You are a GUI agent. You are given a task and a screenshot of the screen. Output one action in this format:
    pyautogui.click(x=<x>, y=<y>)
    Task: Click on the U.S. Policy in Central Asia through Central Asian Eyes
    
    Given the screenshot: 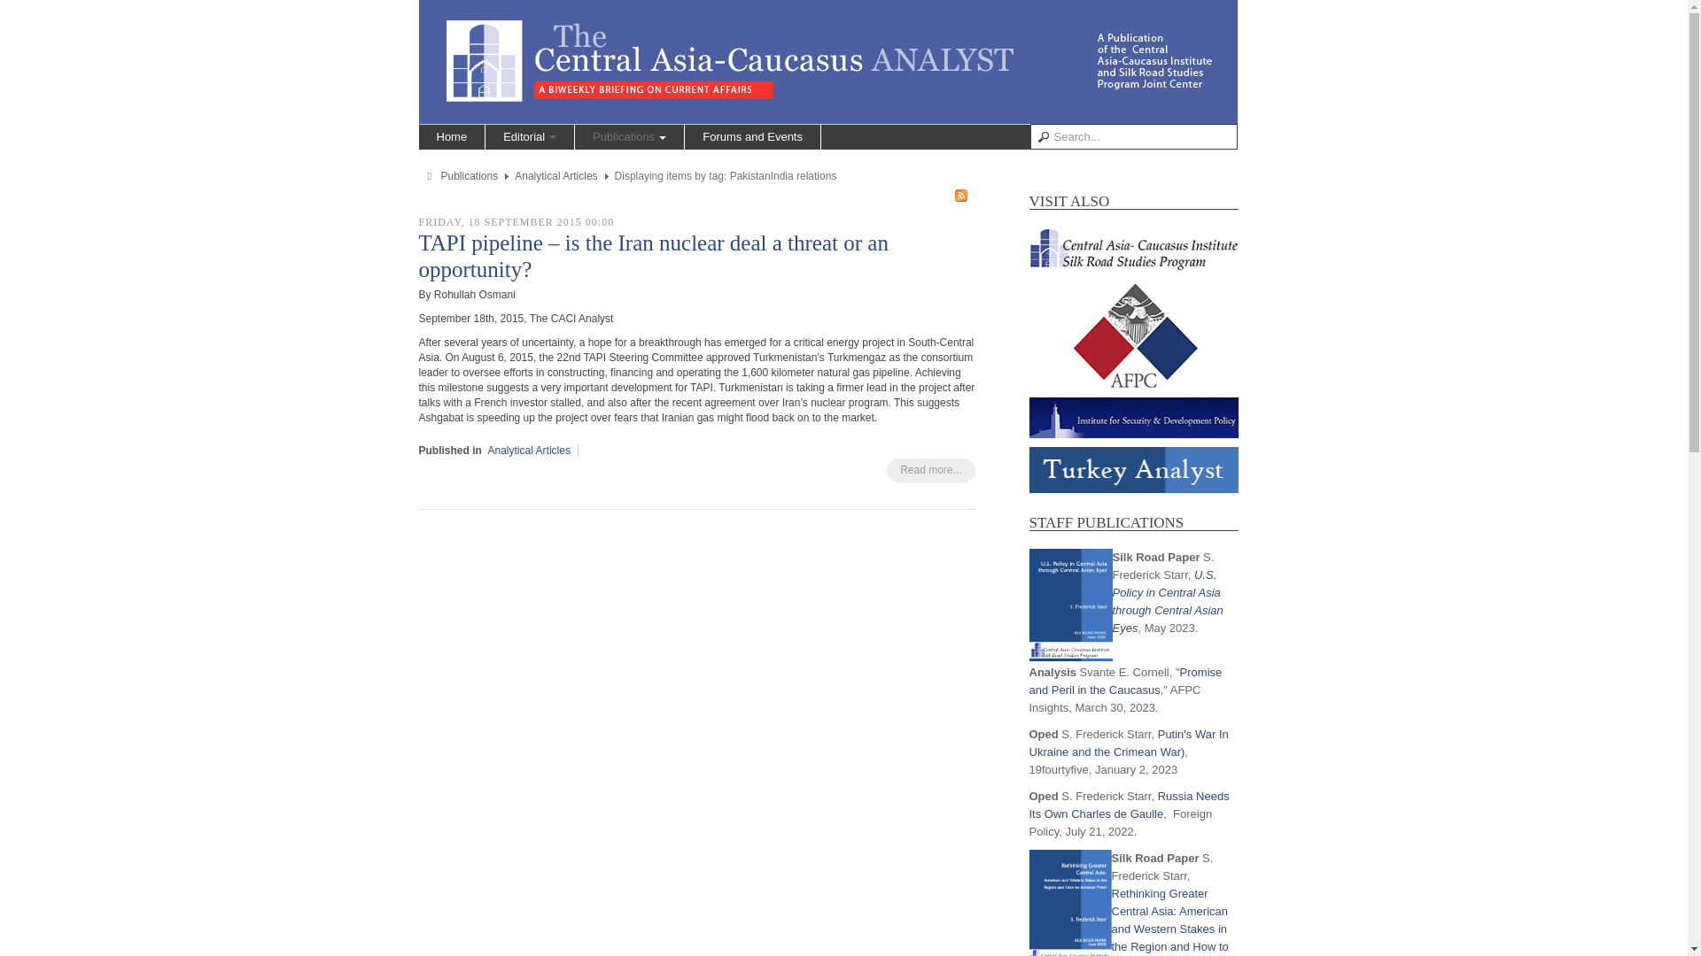 What is the action you would take?
    pyautogui.click(x=1168, y=601)
    